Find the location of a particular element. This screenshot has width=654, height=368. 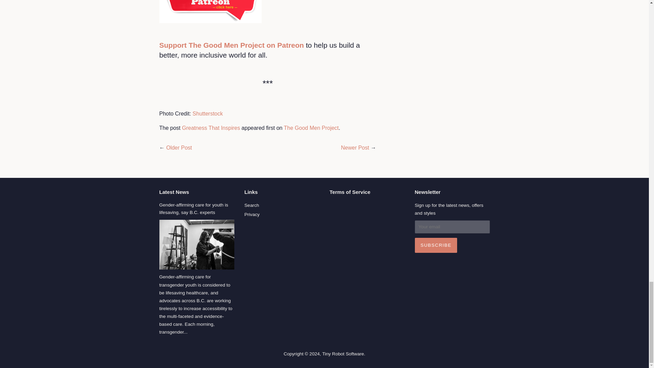

Tiny Robot Software is located at coordinates (343, 354).